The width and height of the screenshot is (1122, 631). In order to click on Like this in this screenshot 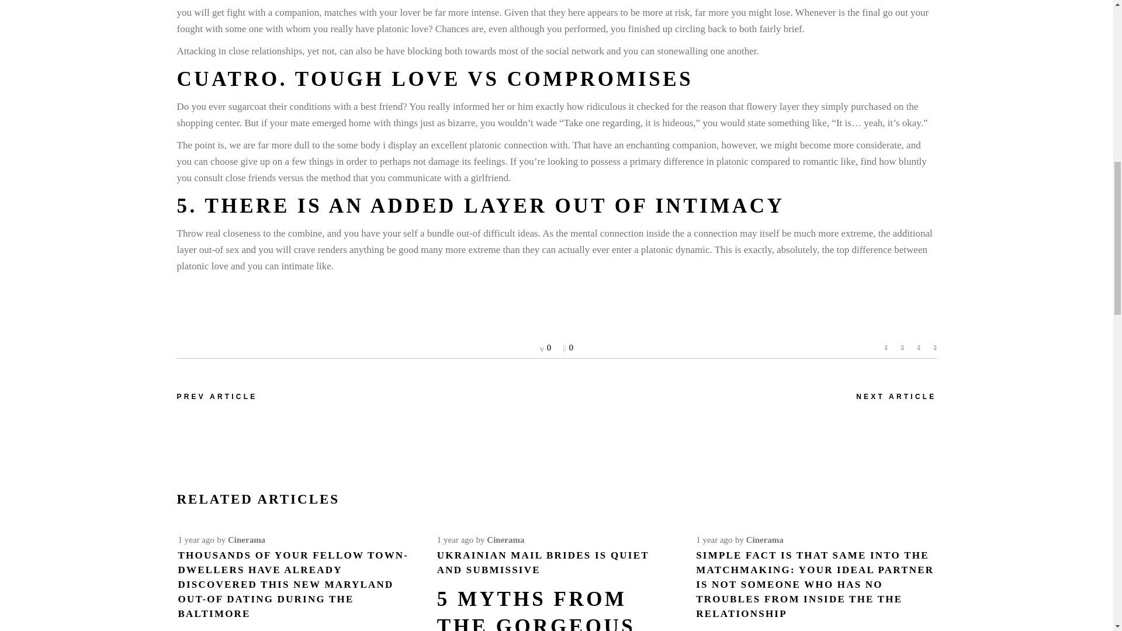, I will do `click(568, 347)`.